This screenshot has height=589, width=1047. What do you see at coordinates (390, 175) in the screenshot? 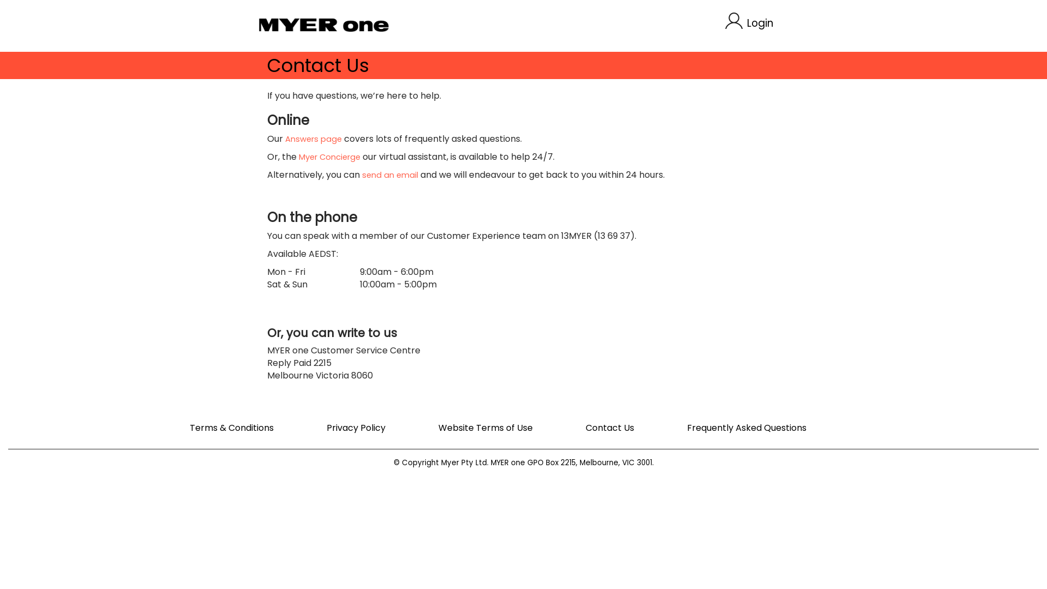
I see `send an email` at bounding box center [390, 175].